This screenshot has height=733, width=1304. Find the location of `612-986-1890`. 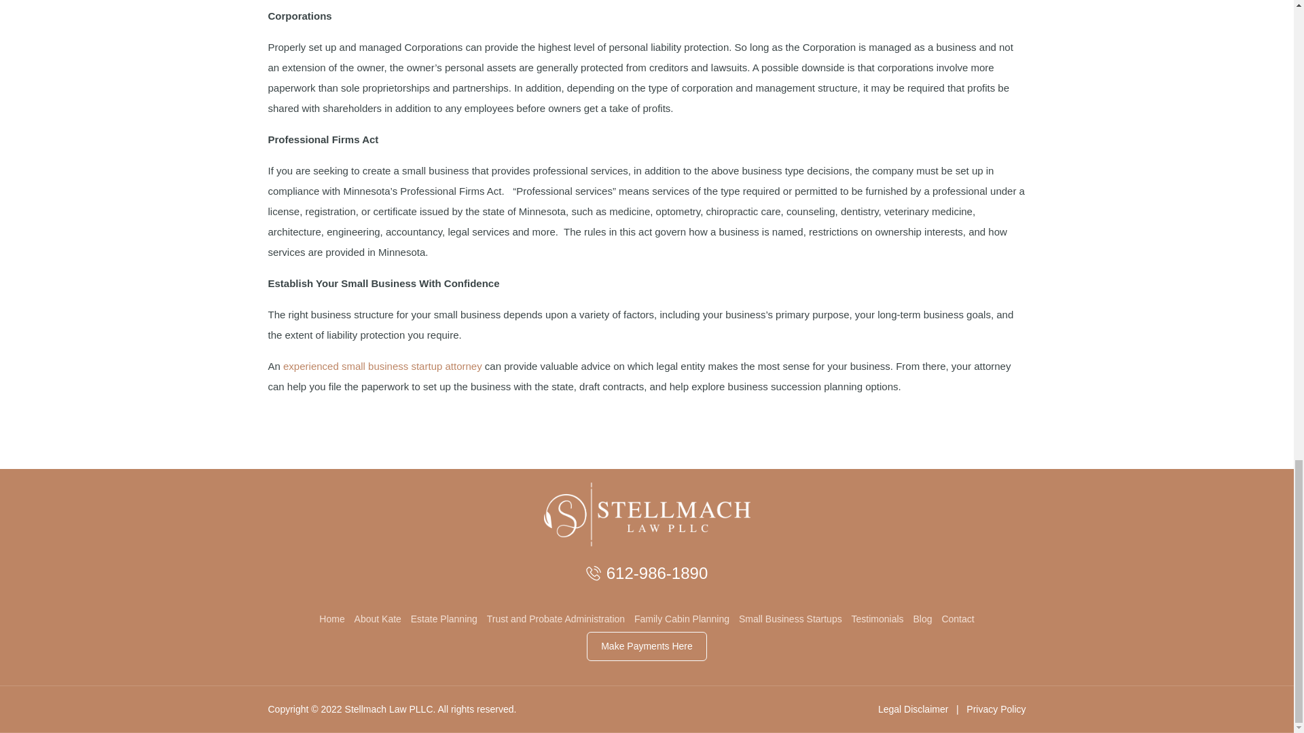

612-986-1890 is located at coordinates (657, 573).